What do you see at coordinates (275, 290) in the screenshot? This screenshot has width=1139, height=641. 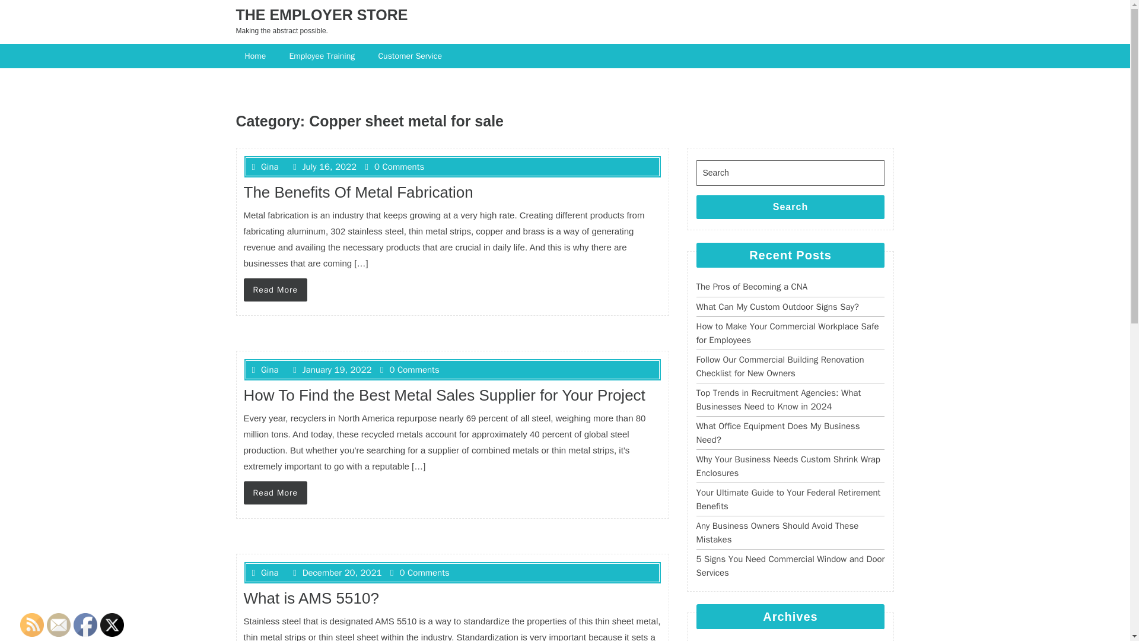 I see `Read More` at bounding box center [275, 290].